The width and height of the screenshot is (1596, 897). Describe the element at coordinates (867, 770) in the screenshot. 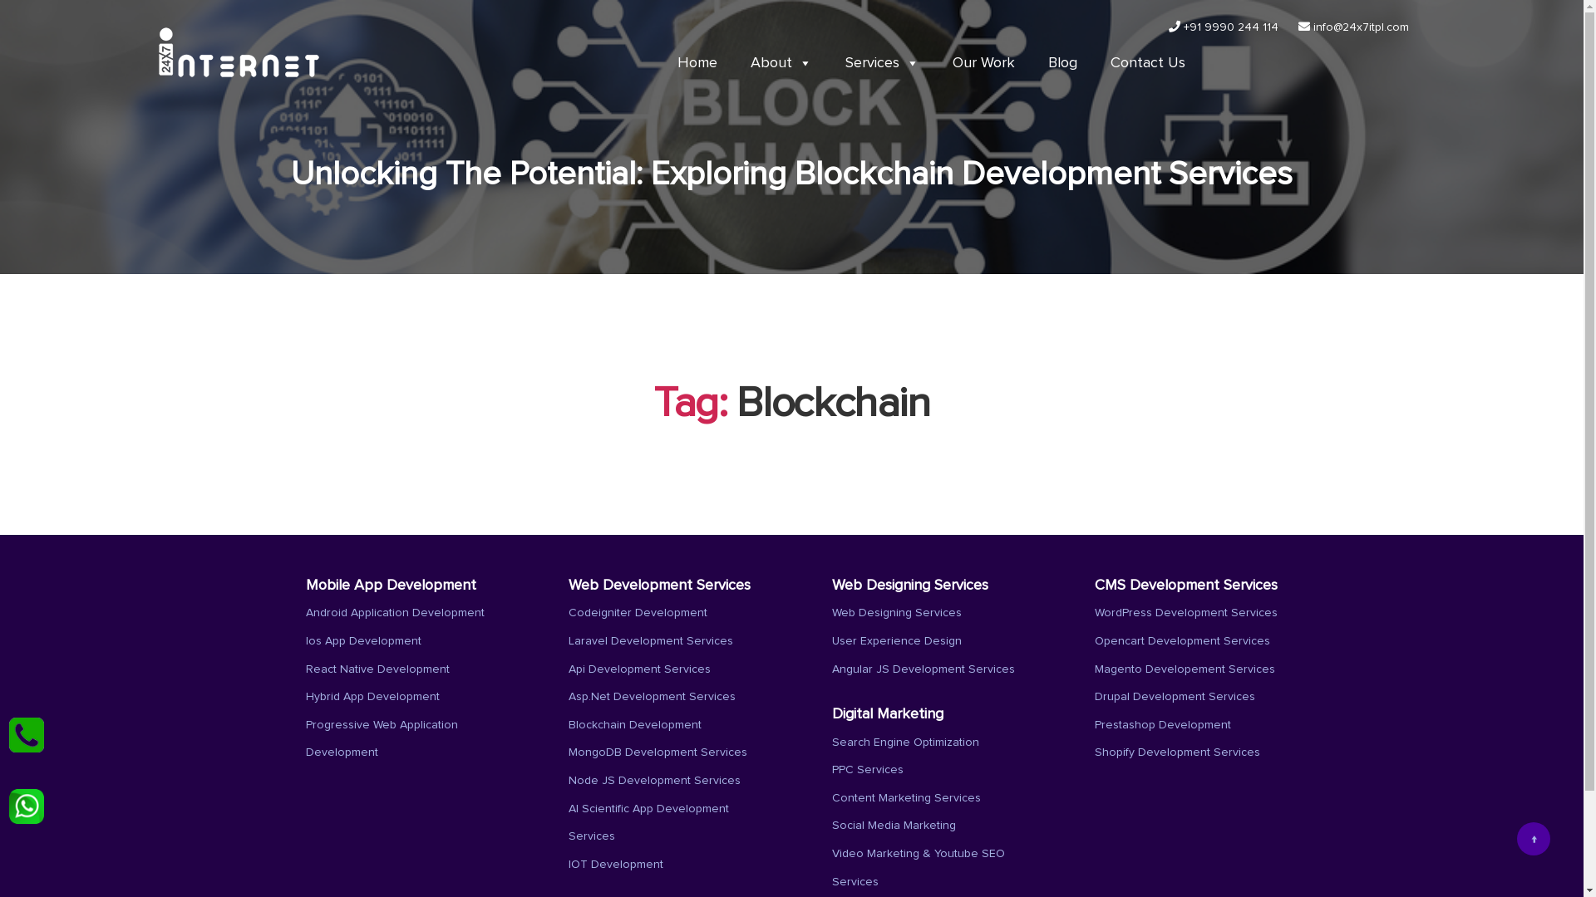

I see `PPC Services` at that location.